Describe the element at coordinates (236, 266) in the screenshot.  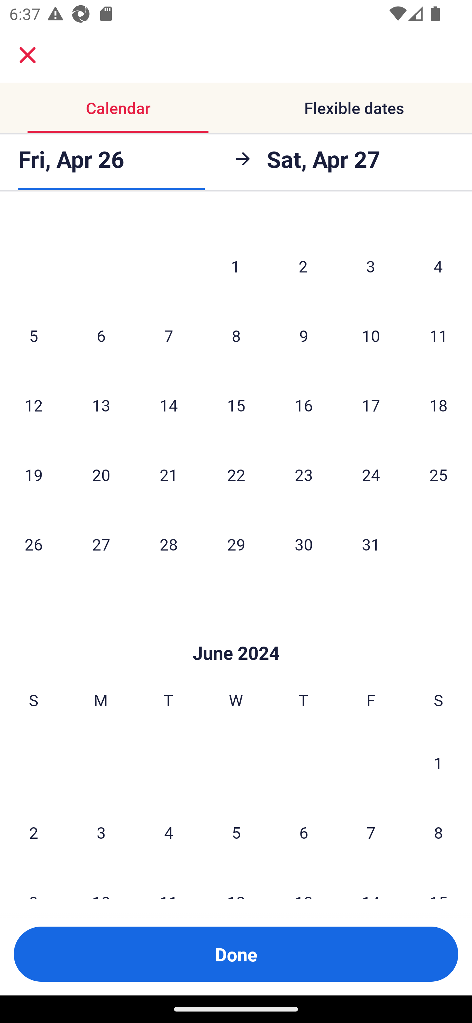
I see `1 Wednesday, May 1, 2024` at that location.